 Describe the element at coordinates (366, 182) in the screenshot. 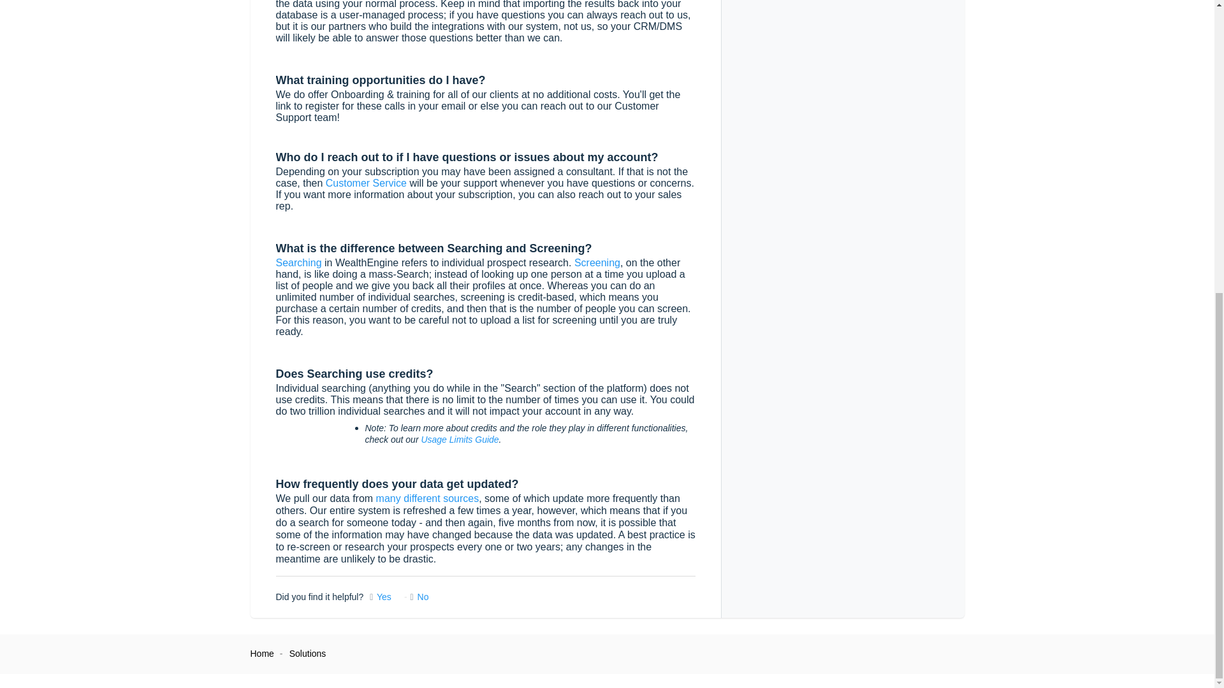

I see `Customer Service` at that location.